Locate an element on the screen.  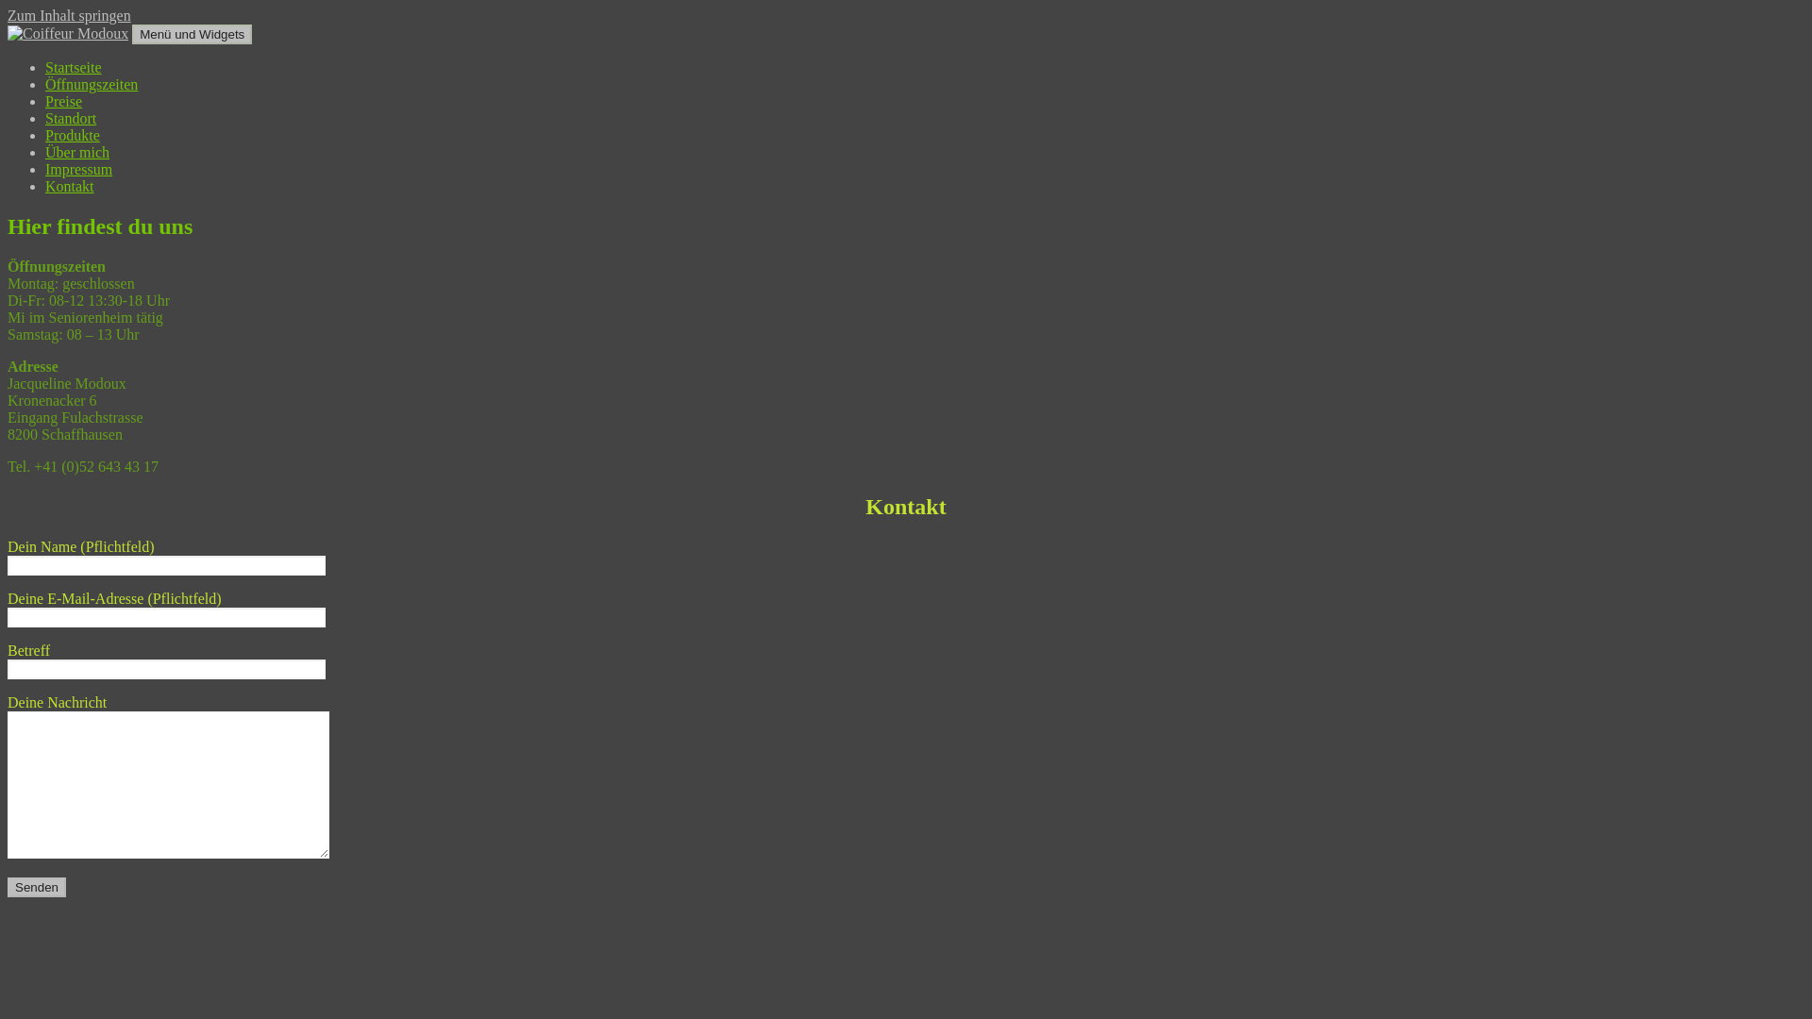
Preise is located at coordinates (64, 102).